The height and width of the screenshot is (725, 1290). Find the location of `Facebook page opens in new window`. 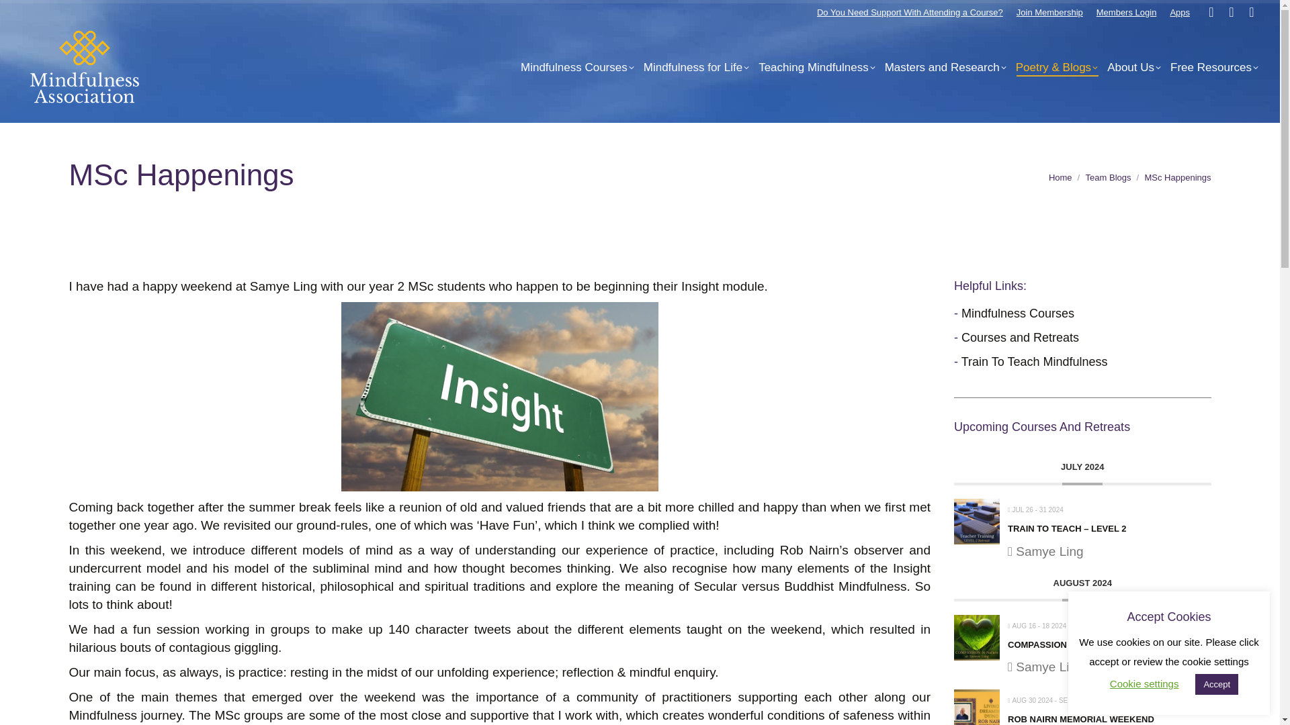

Facebook page opens in new window is located at coordinates (1211, 12).